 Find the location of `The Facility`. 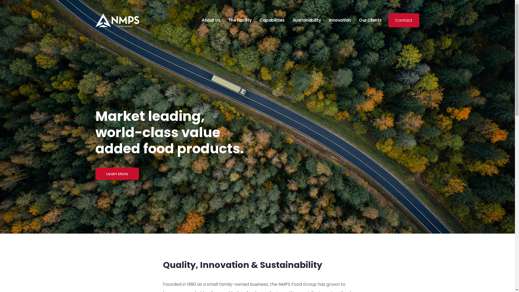

The Facility is located at coordinates (240, 20).